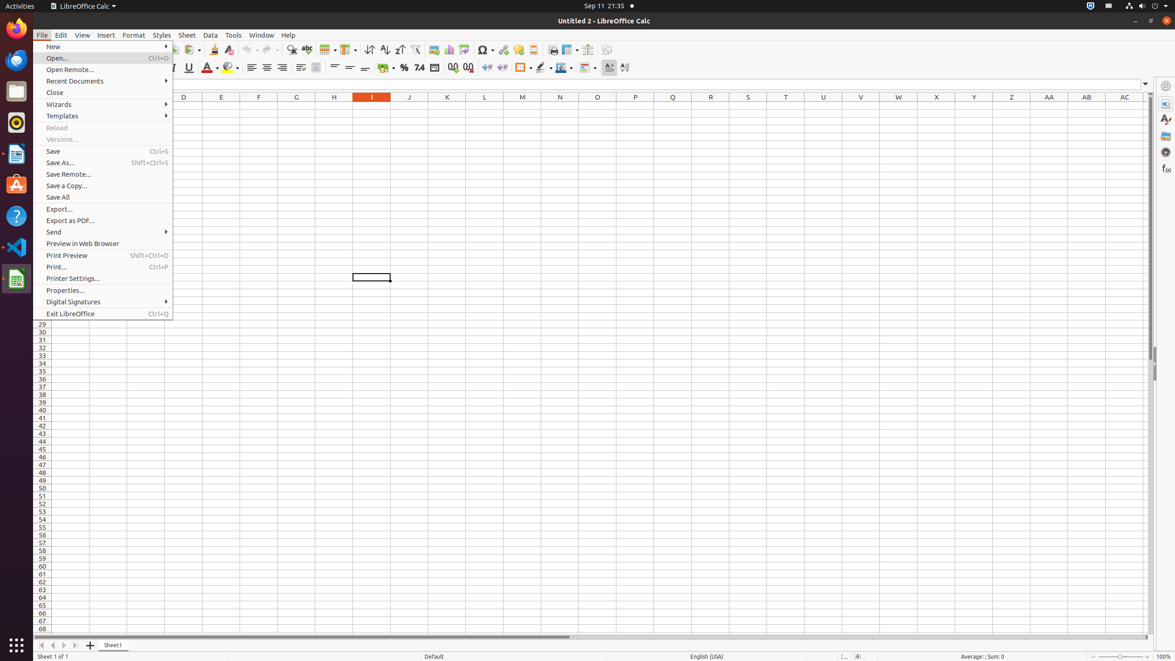 The height and width of the screenshot is (661, 1175). Describe the element at coordinates (211, 35) in the screenshot. I see `Data` at that location.